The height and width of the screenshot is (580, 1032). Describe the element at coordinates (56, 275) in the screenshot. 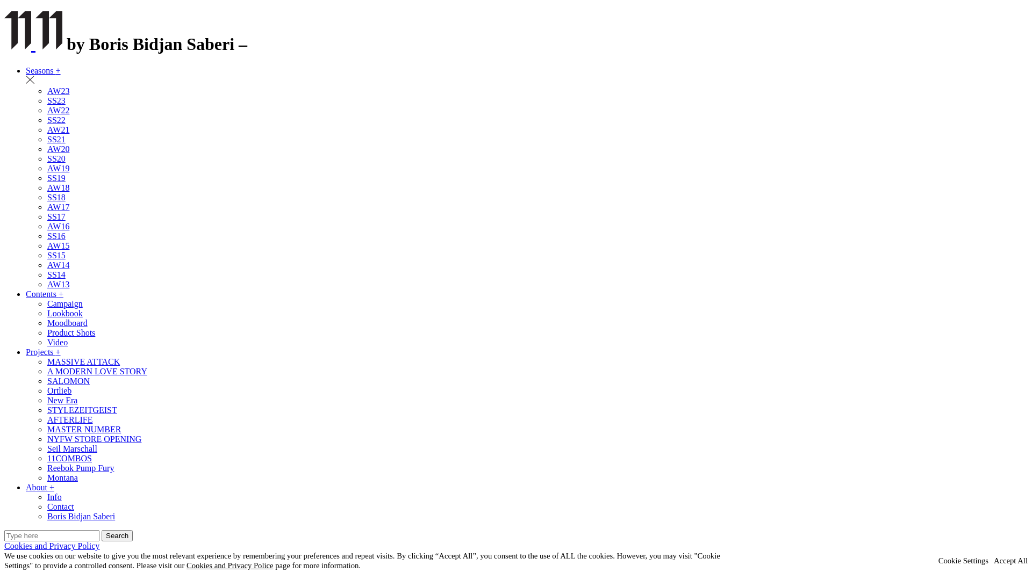

I see `SS14` at that location.